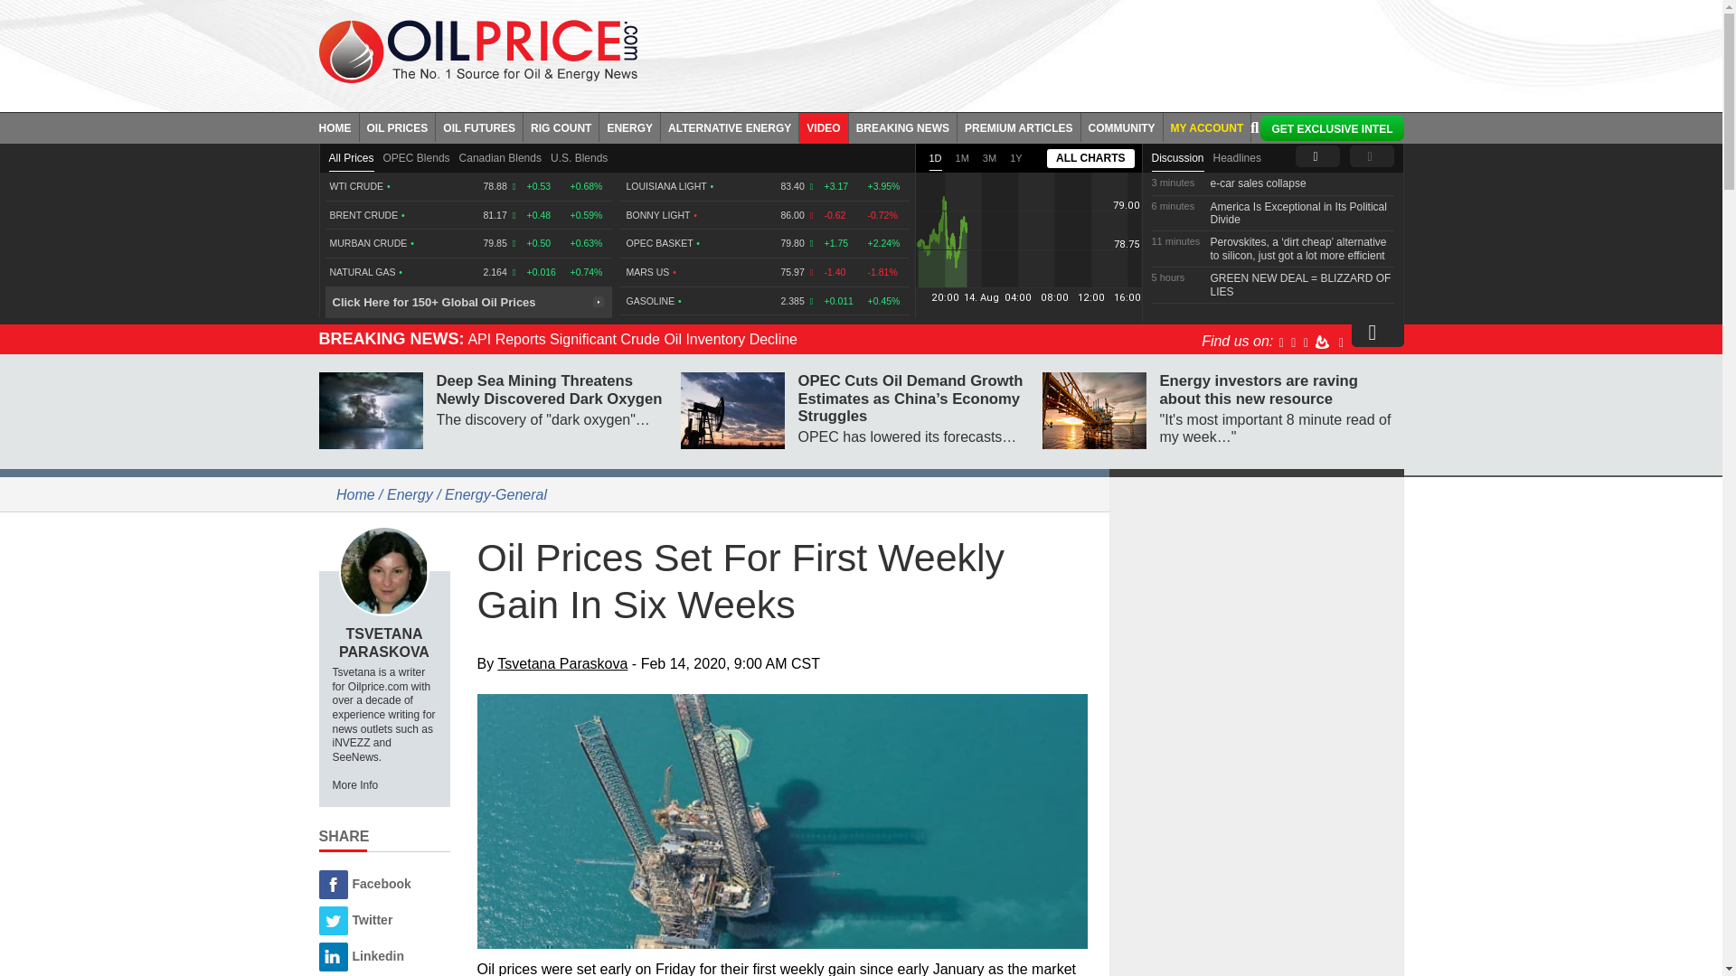 This screenshot has height=976, width=1736. Describe the element at coordinates (823, 127) in the screenshot. I see `VIDEO` at that location.